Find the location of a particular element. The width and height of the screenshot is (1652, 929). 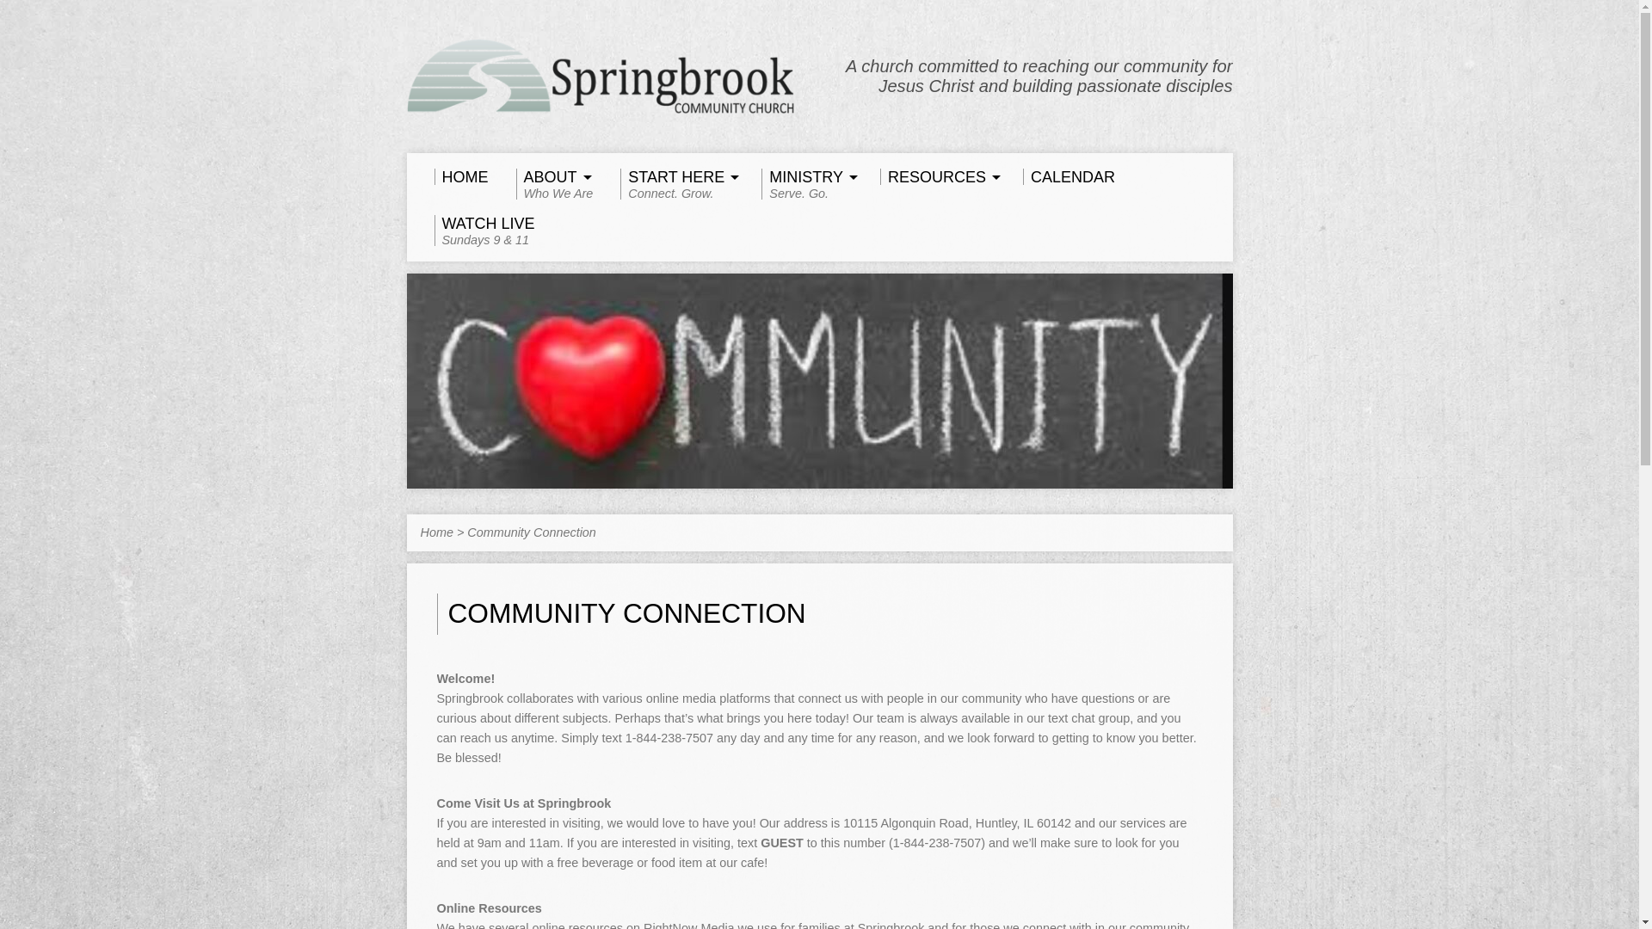

HOME is located at coordinates (807, 184).